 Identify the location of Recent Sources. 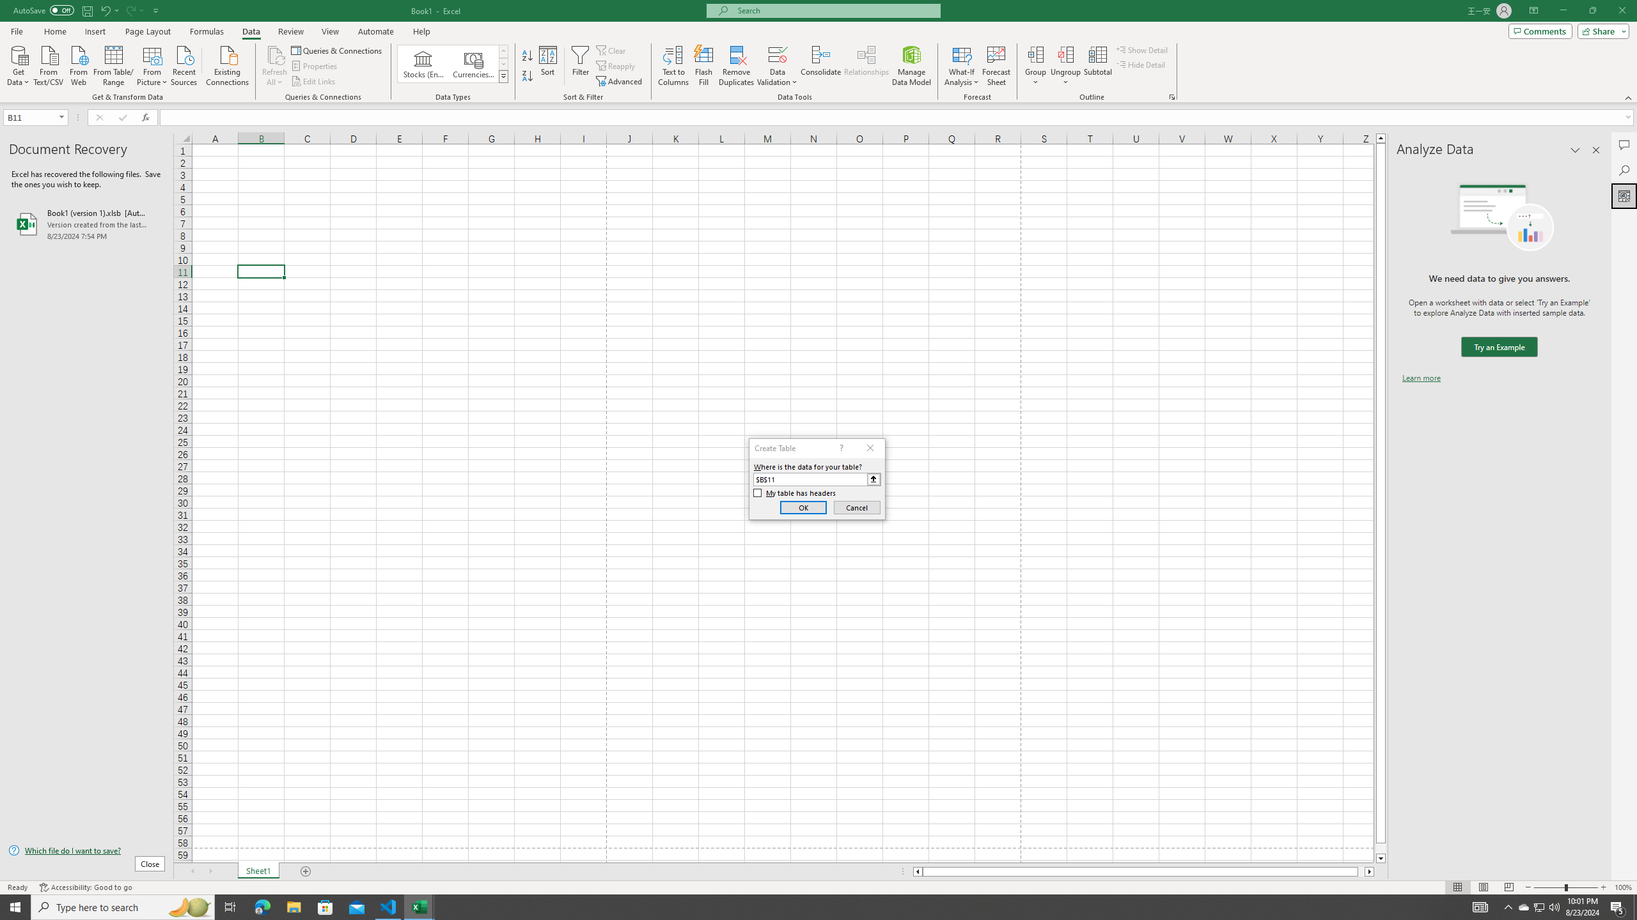
(184, 65).